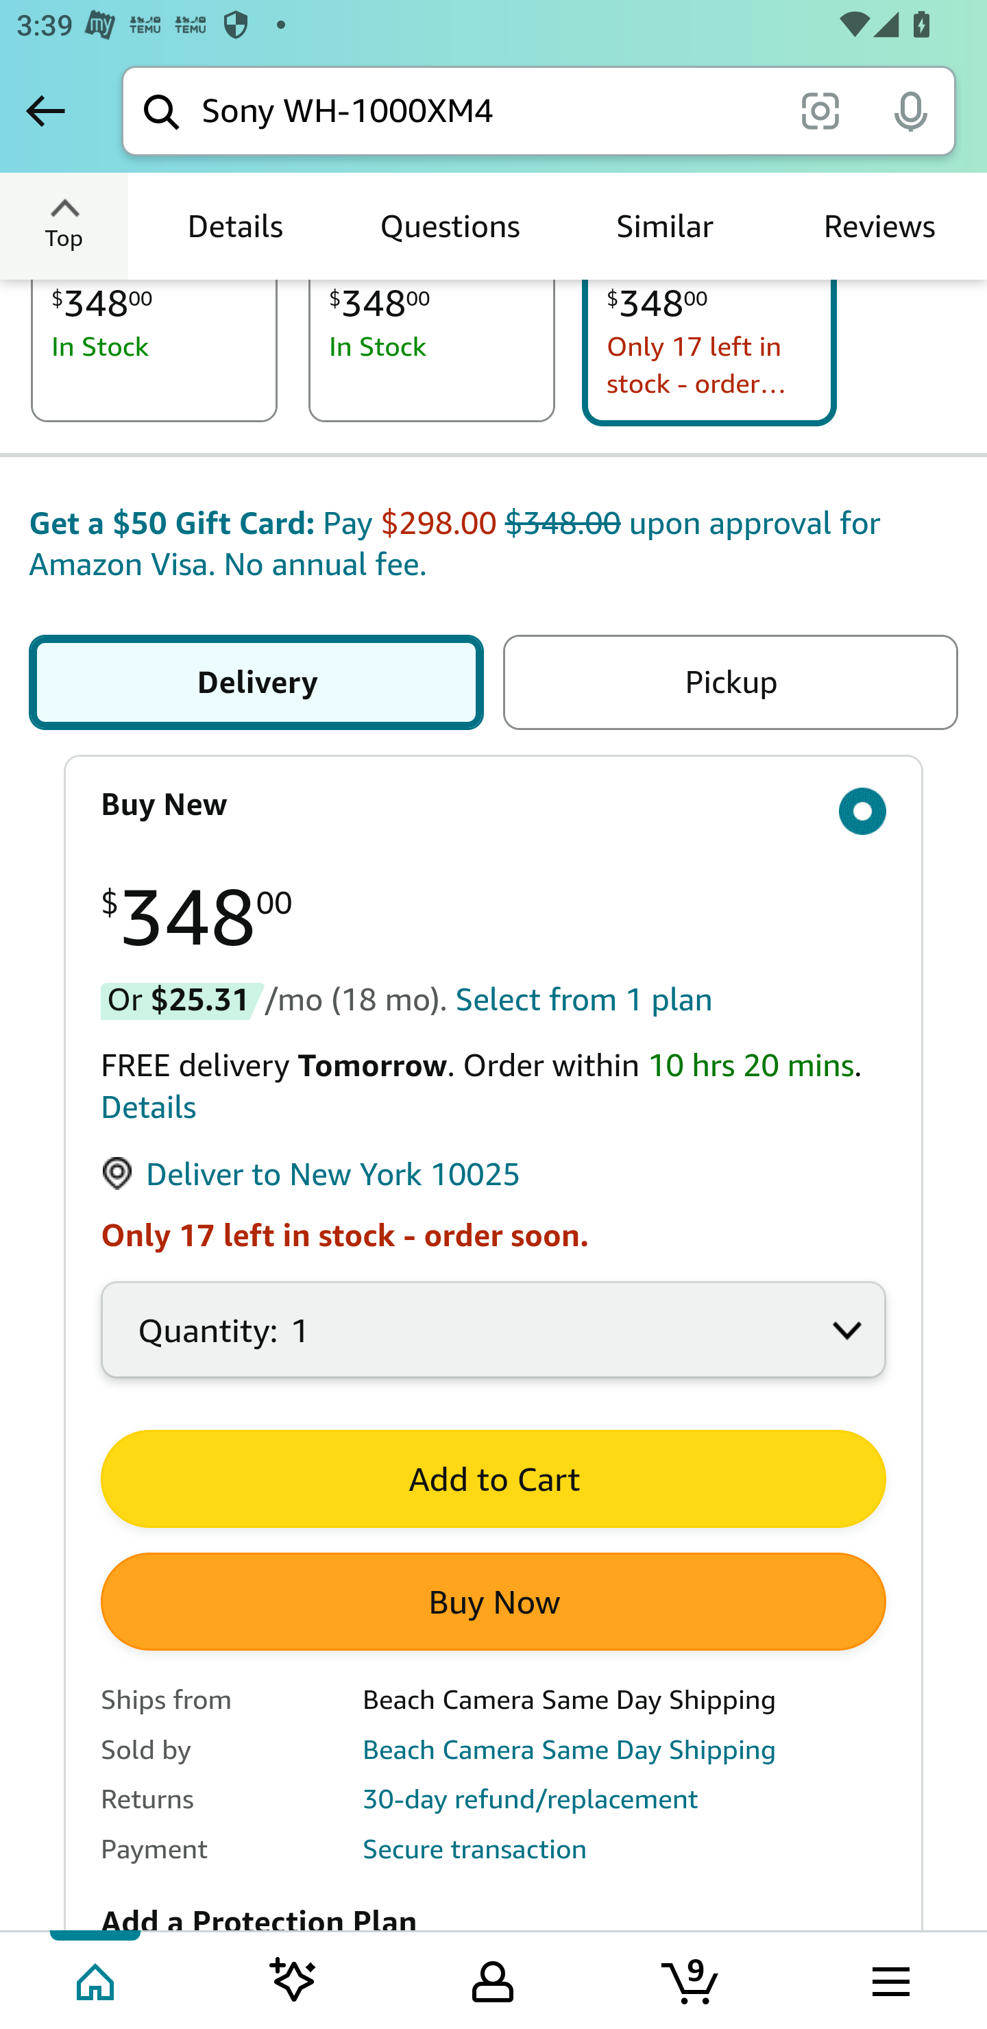  Describe the element at coordinates (493, 1479) in the screenshot. I see `Add to Cart` at that location.